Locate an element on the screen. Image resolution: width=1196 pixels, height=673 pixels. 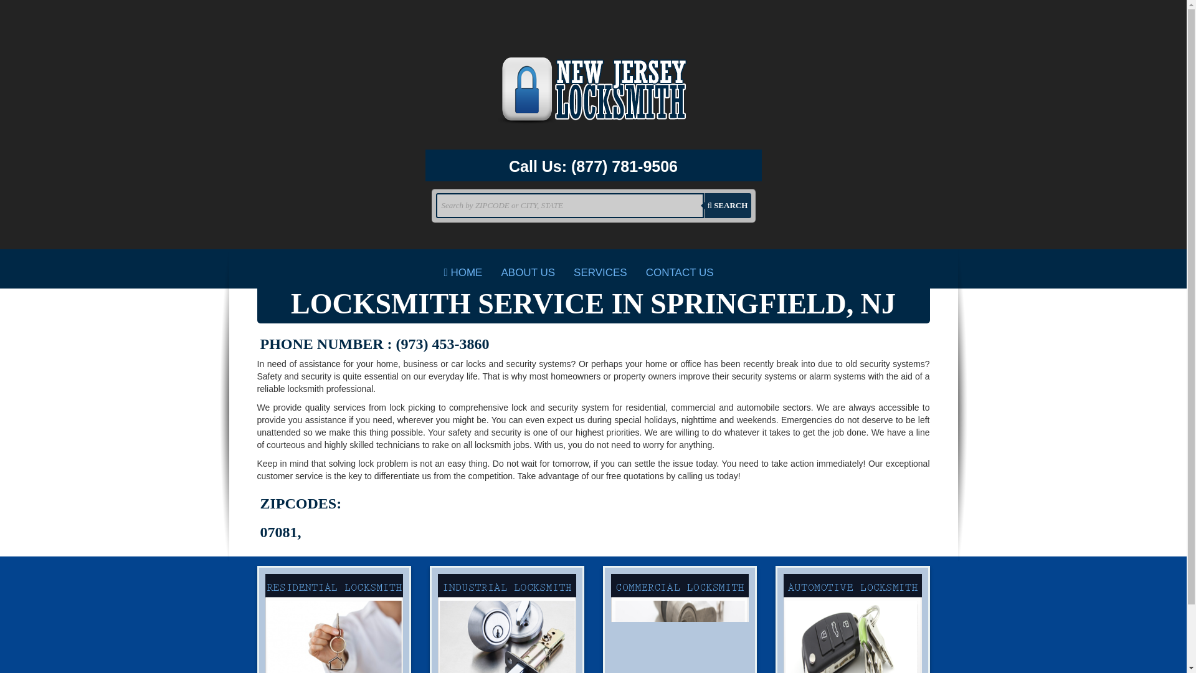
Commercial Locksmith is located at coordinates (680, 619).